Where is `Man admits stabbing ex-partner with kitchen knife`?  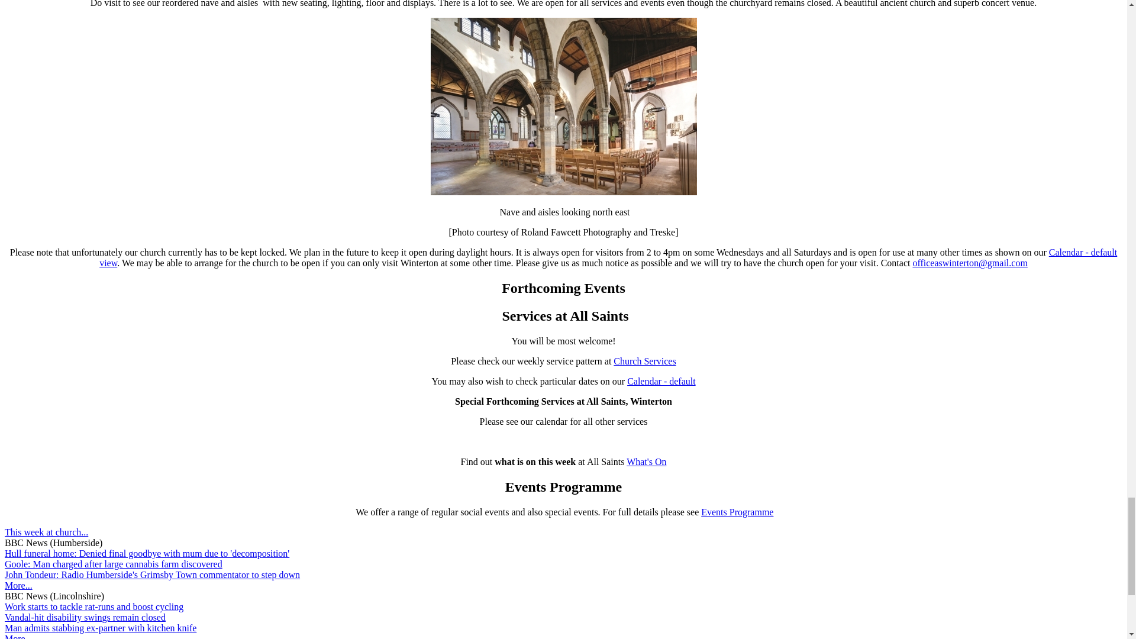 Man admits stabbing ex-partner with kitchen knife is located at coordinates (101, 628).